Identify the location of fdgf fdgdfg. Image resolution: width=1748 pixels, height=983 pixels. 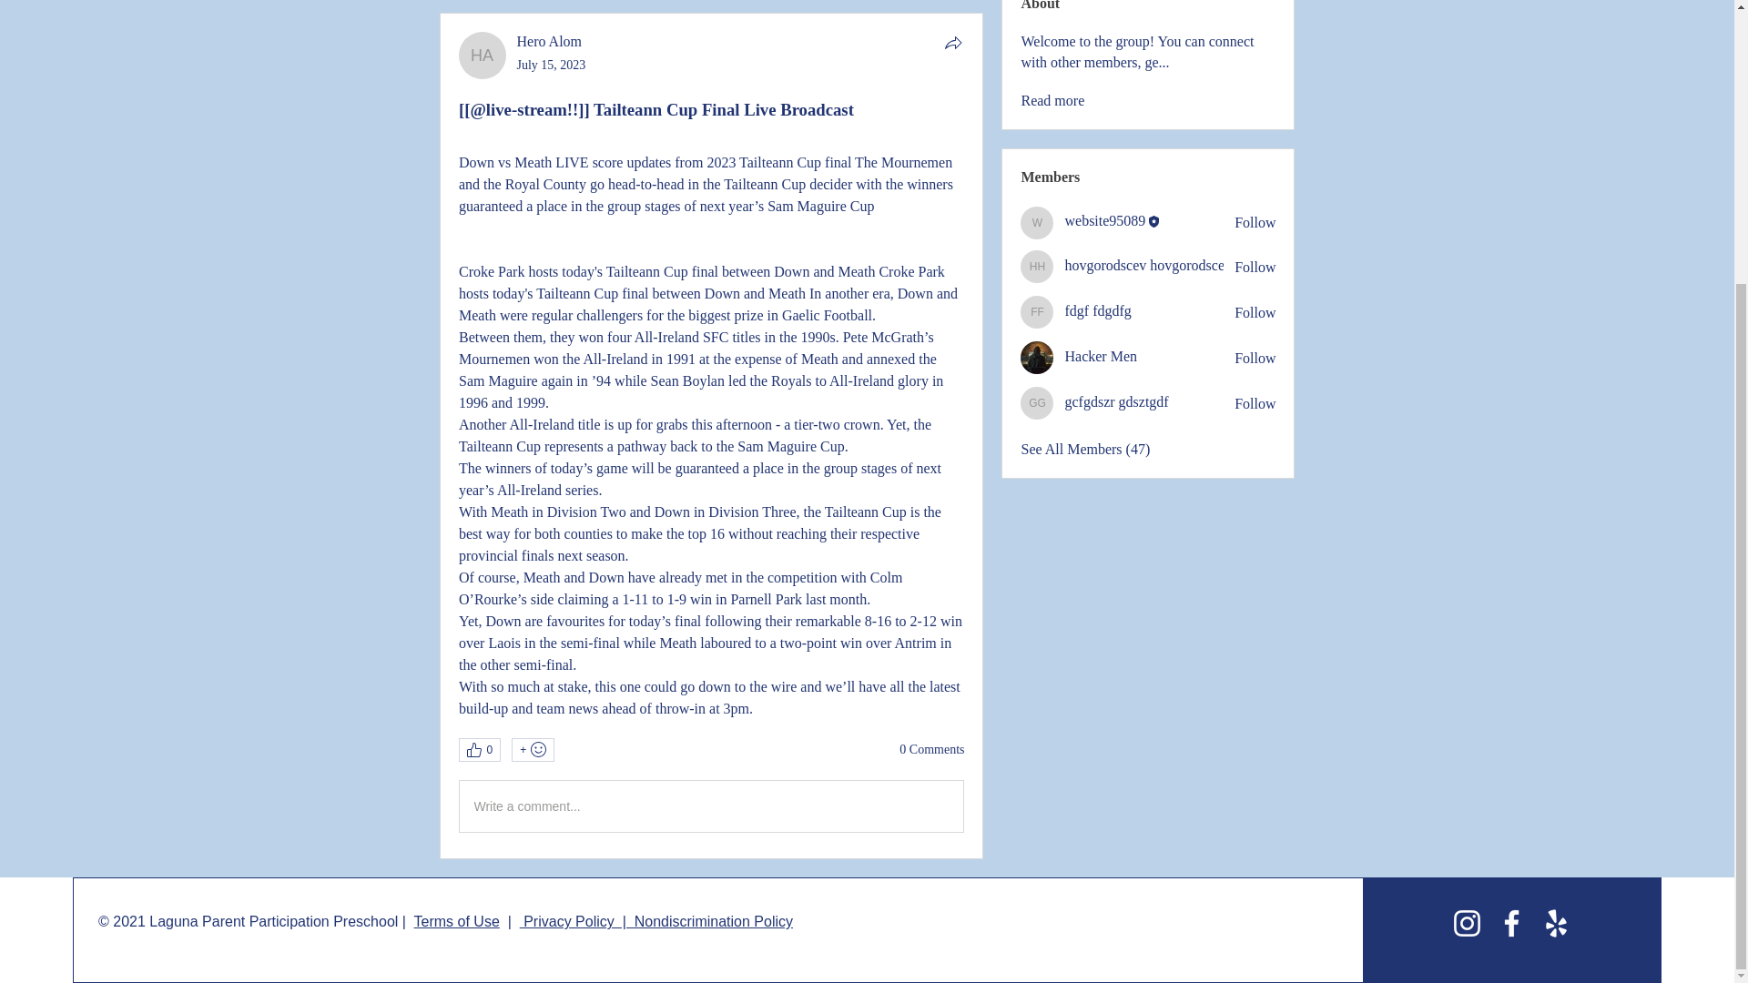
(1037, 311).